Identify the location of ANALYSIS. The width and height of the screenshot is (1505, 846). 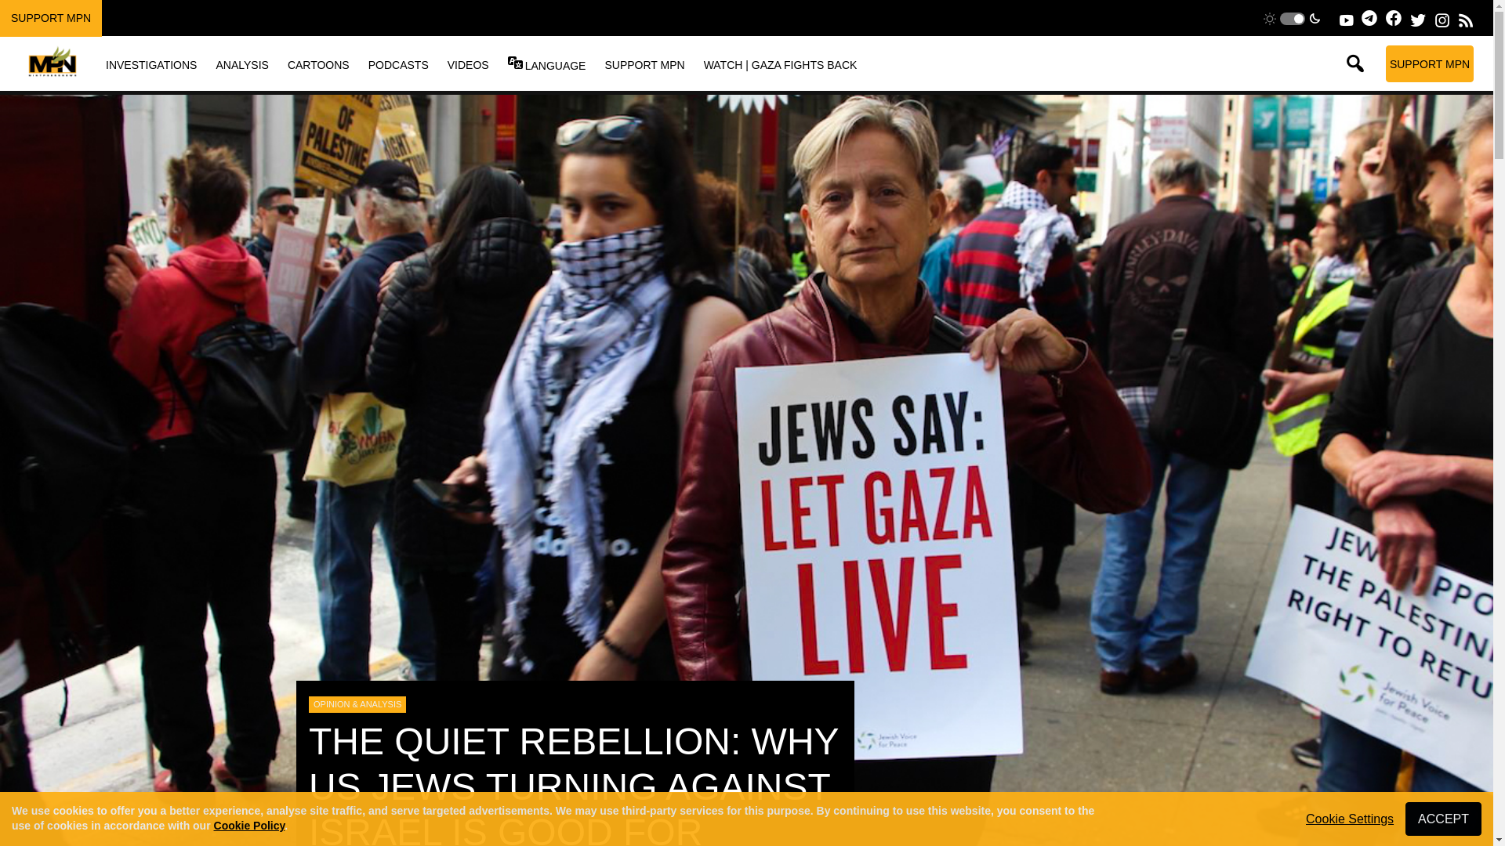
(241, 64).